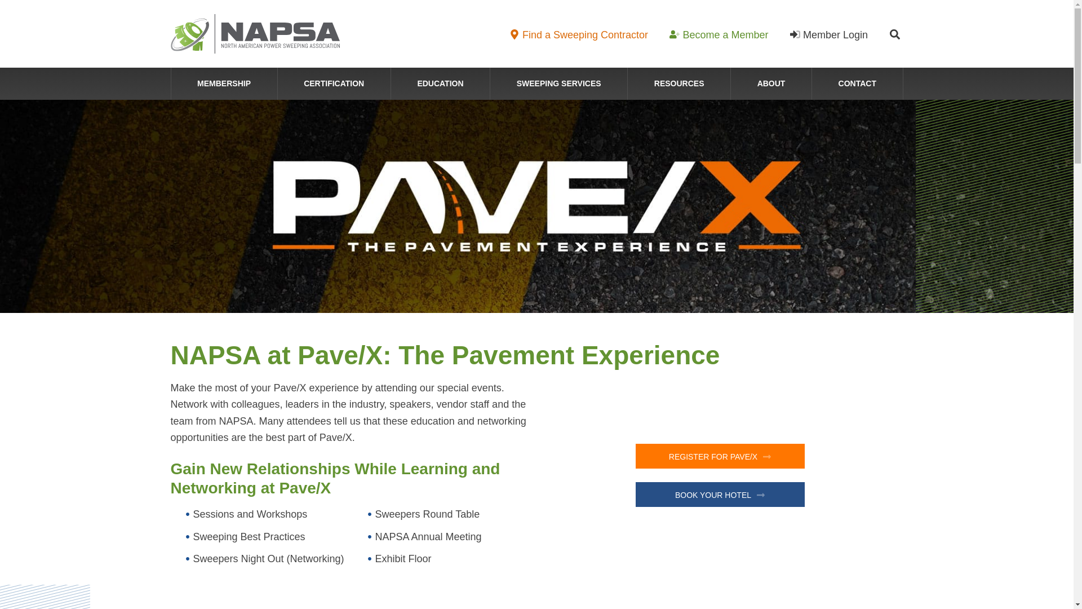  I want to click on MEMBERSHIP, so click(224, 83).